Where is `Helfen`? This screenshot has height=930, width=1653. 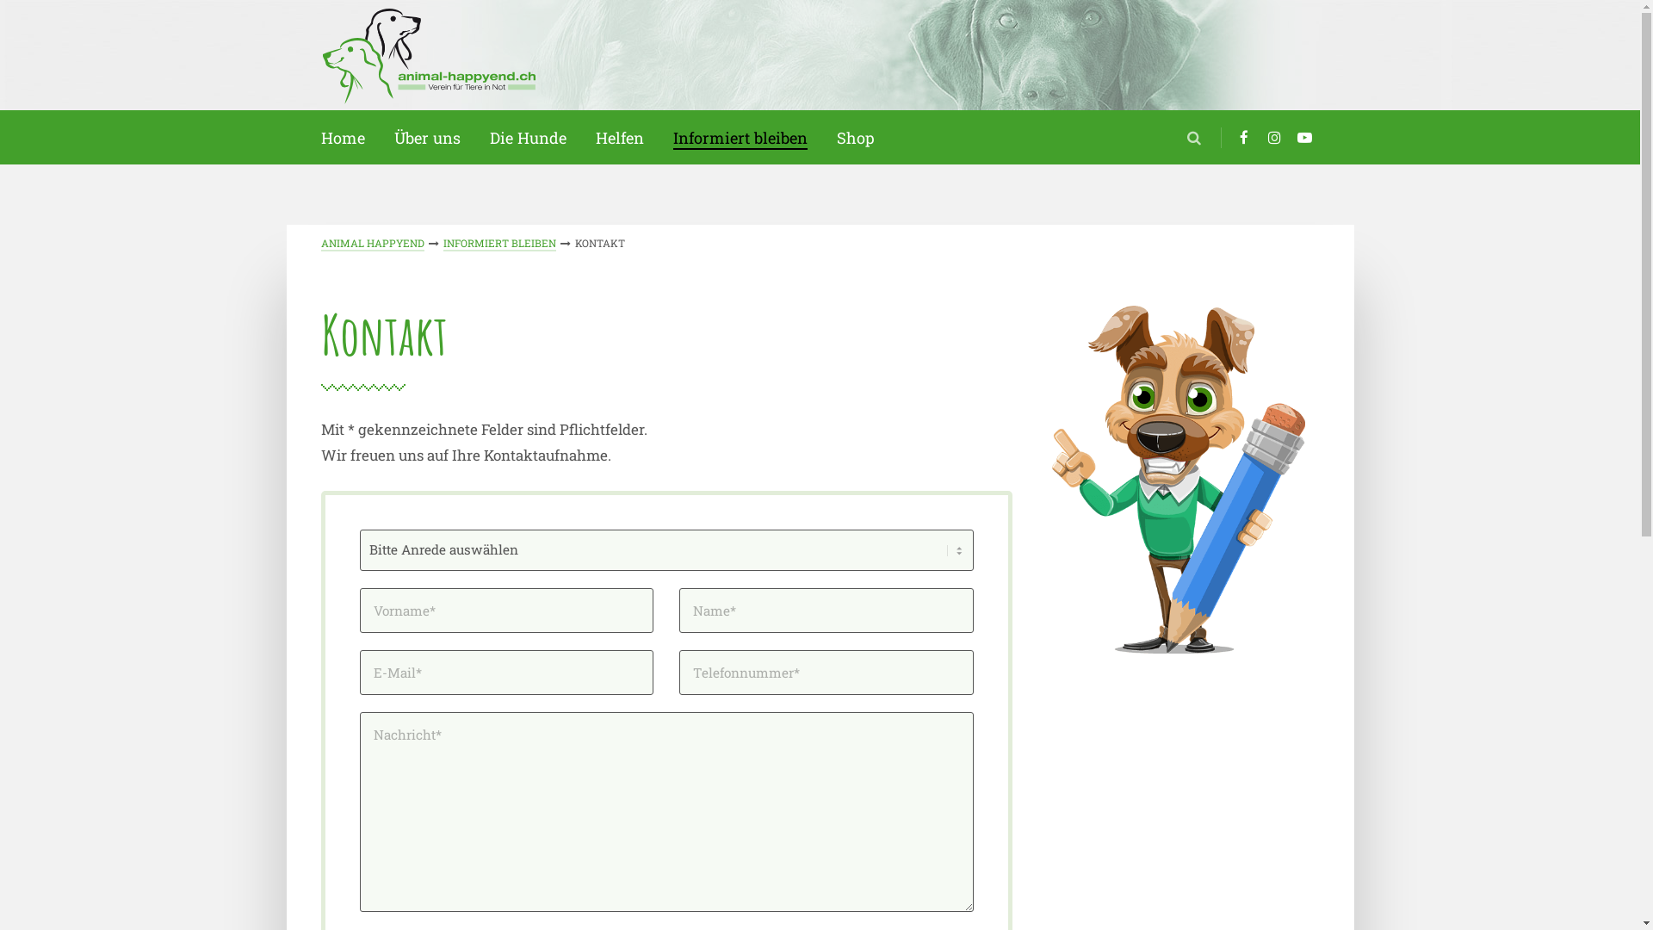 Helfen is located at coordinates (620, 138).